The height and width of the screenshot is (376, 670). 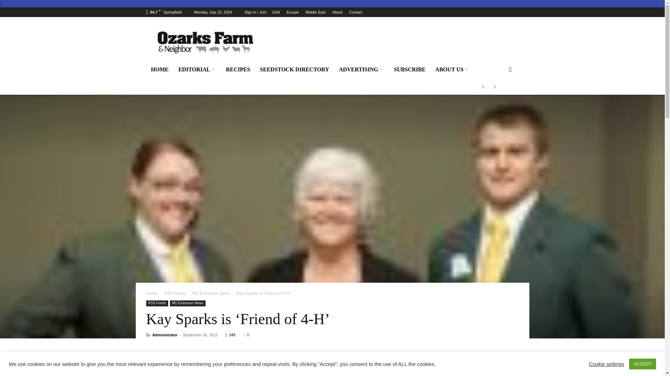 I want to click on View all posts in RSS Feeds, so click(x=174, y=293).